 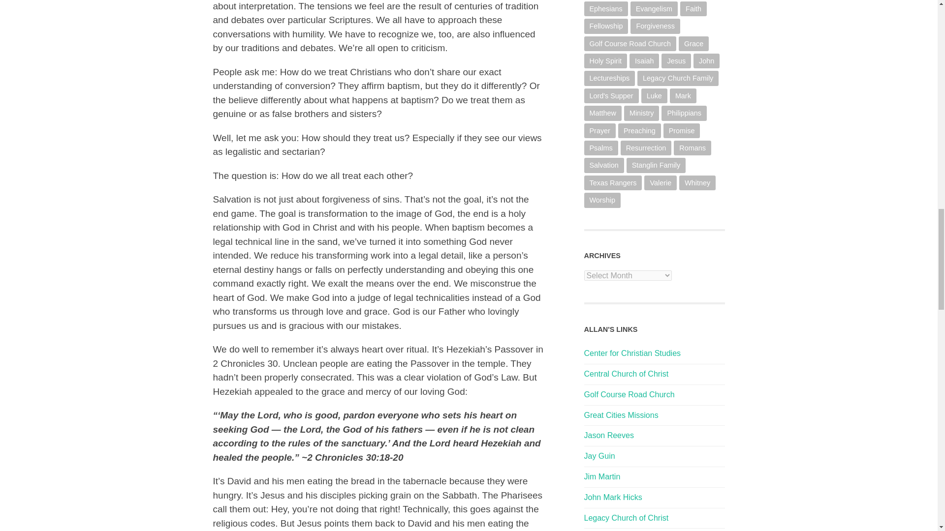 I want to click on John Mark Hicks Ministries, so click(x=612, y=497).